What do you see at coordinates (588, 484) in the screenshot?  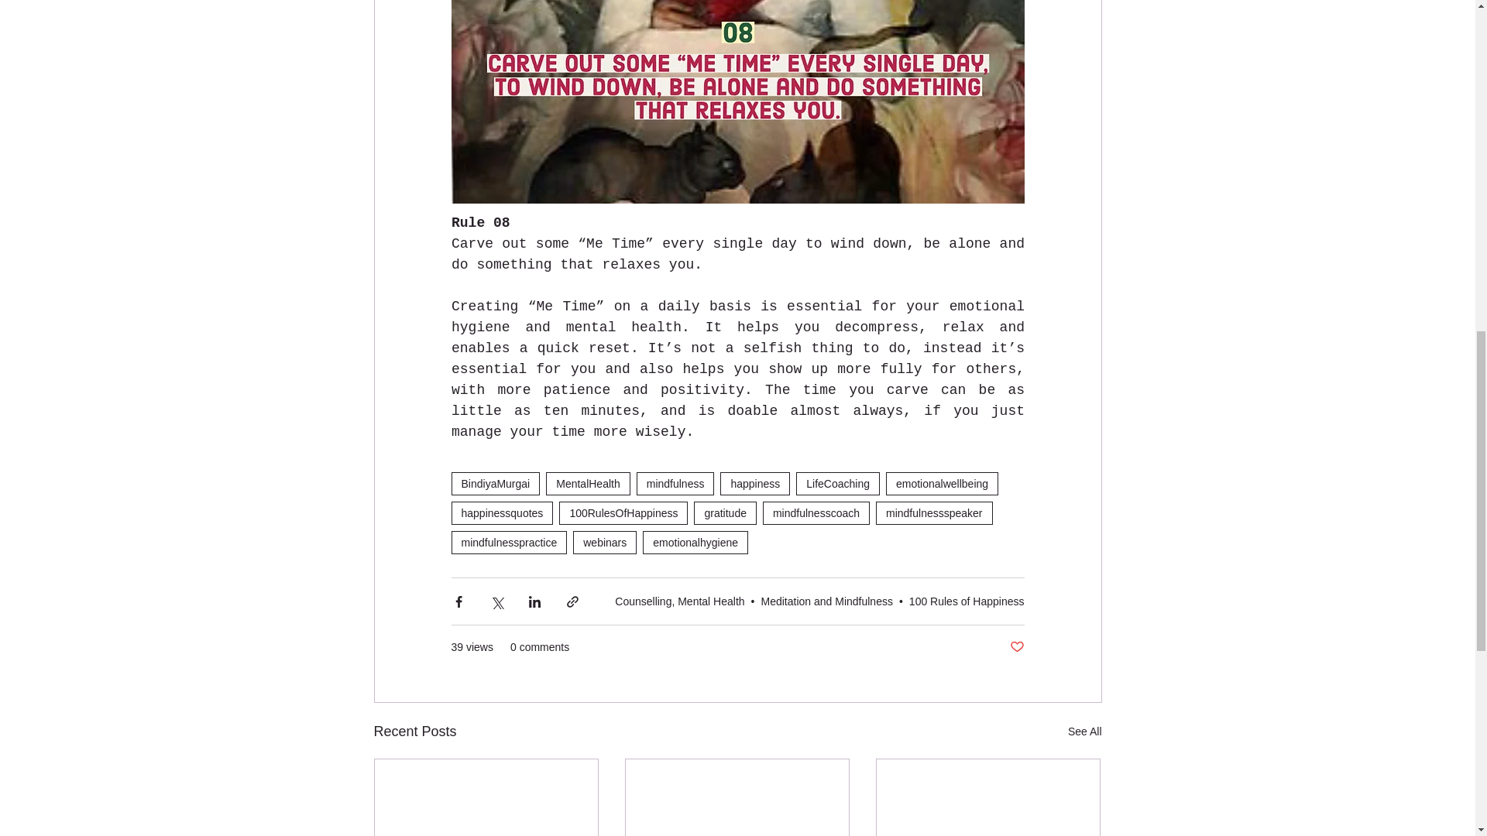 I see `MentalHealth` at bounding box center [588, 484].